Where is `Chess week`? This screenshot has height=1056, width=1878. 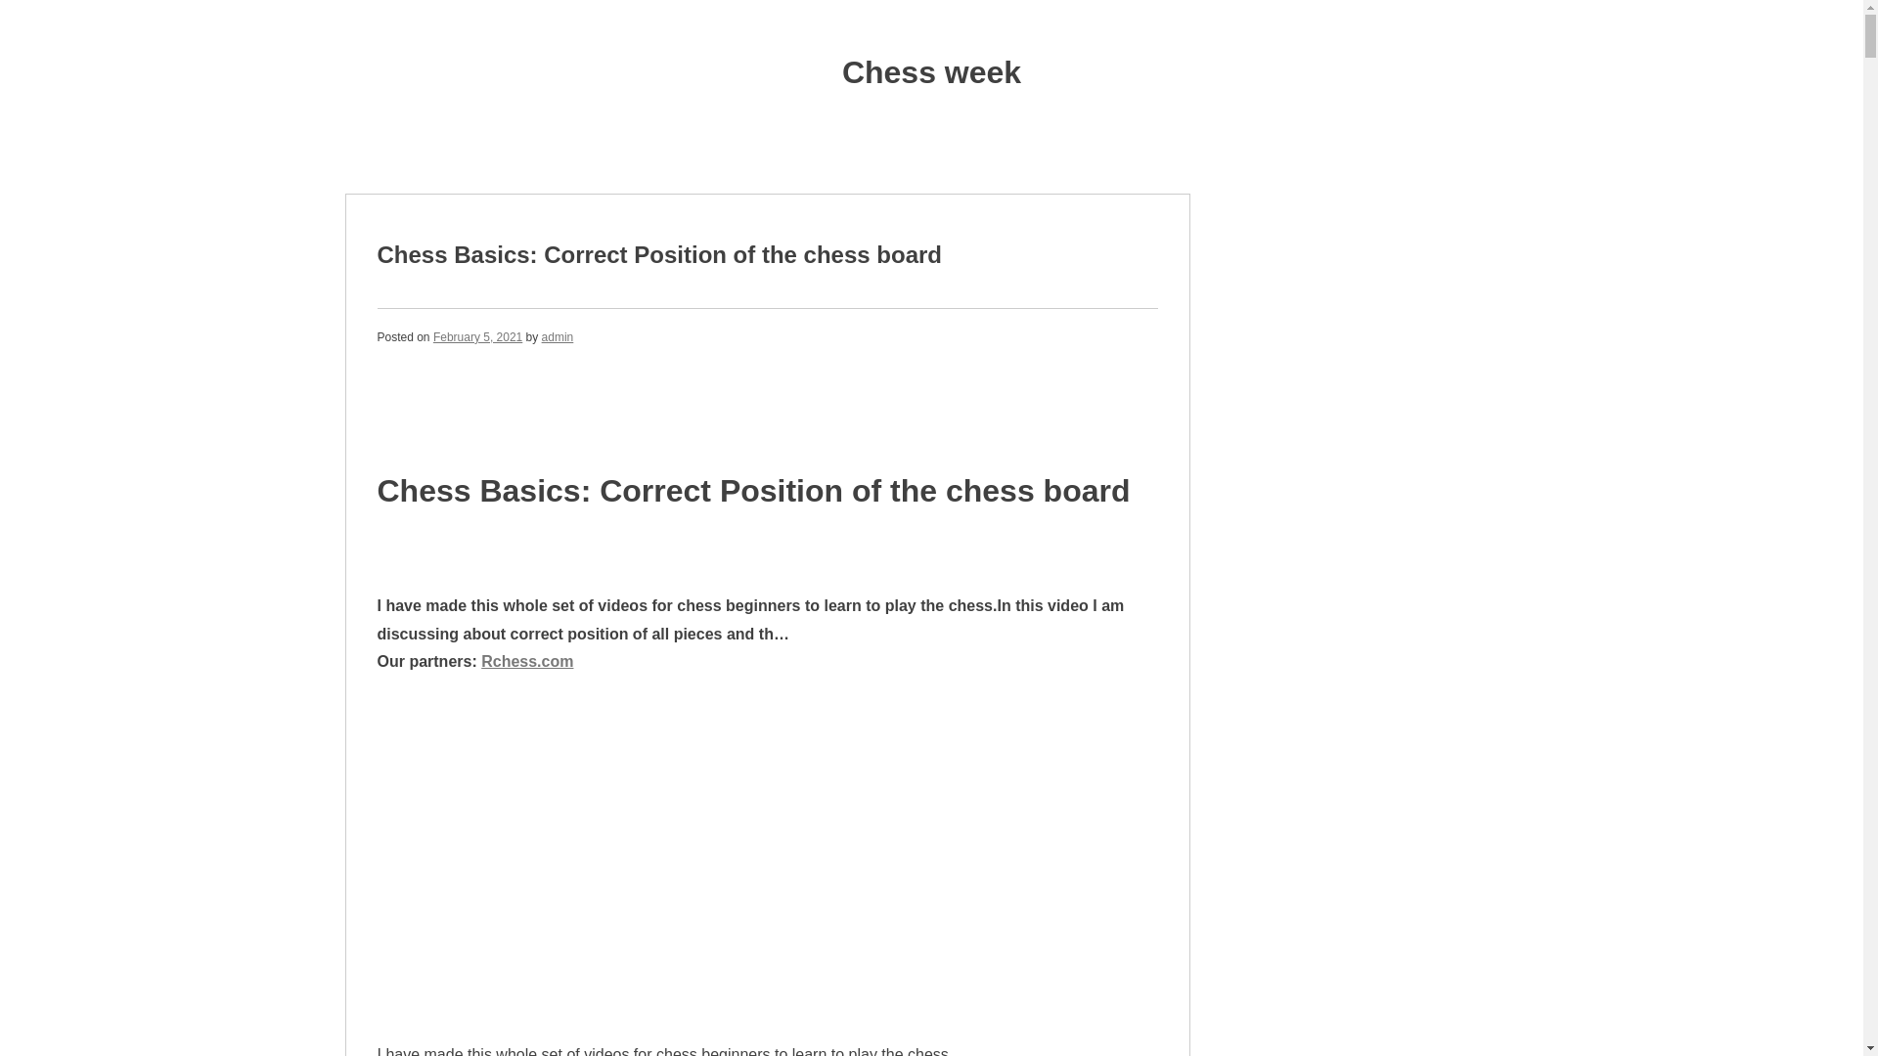
Chess week is located at coordinates (931, 72).